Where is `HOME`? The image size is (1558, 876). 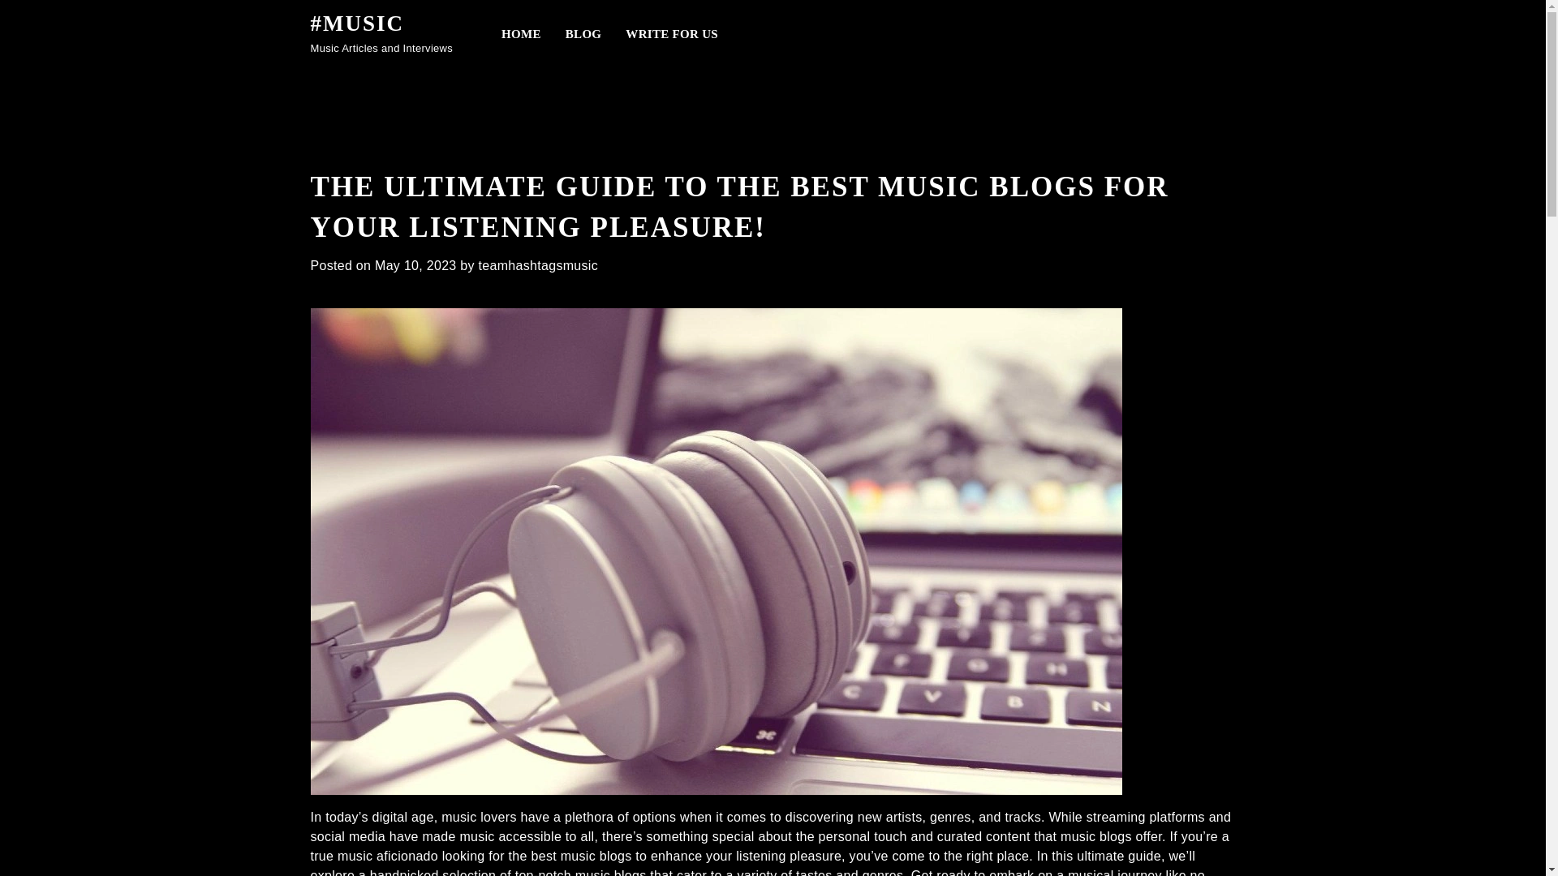 HOME is located at coordinates (521, 31).